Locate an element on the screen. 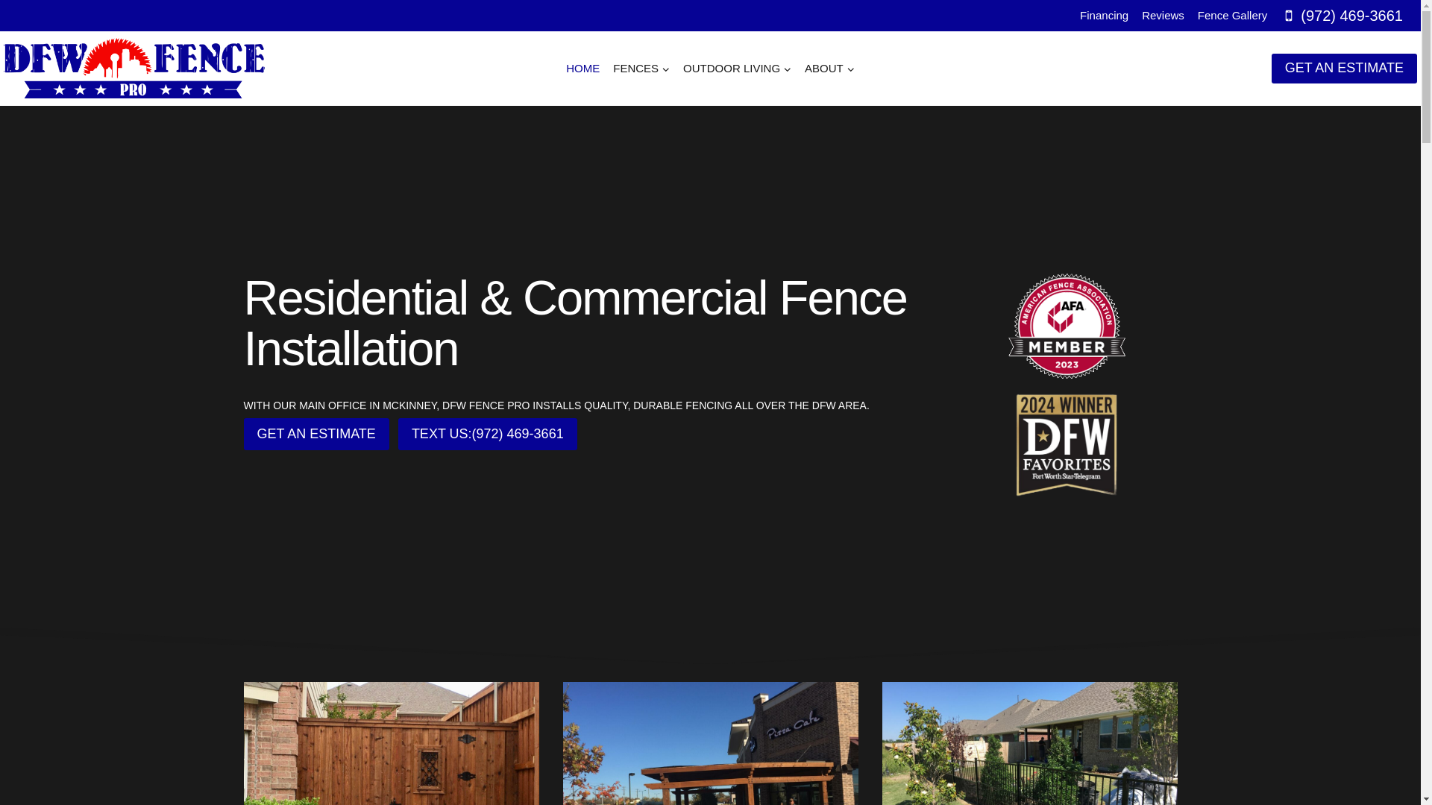  HOME is located at coordinates (582, 69).